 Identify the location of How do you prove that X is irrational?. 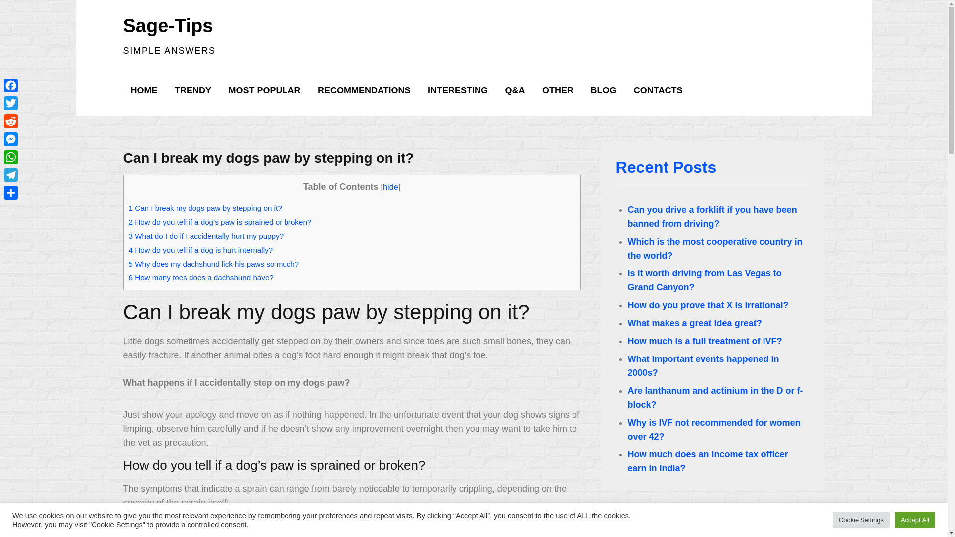
(708, 305).